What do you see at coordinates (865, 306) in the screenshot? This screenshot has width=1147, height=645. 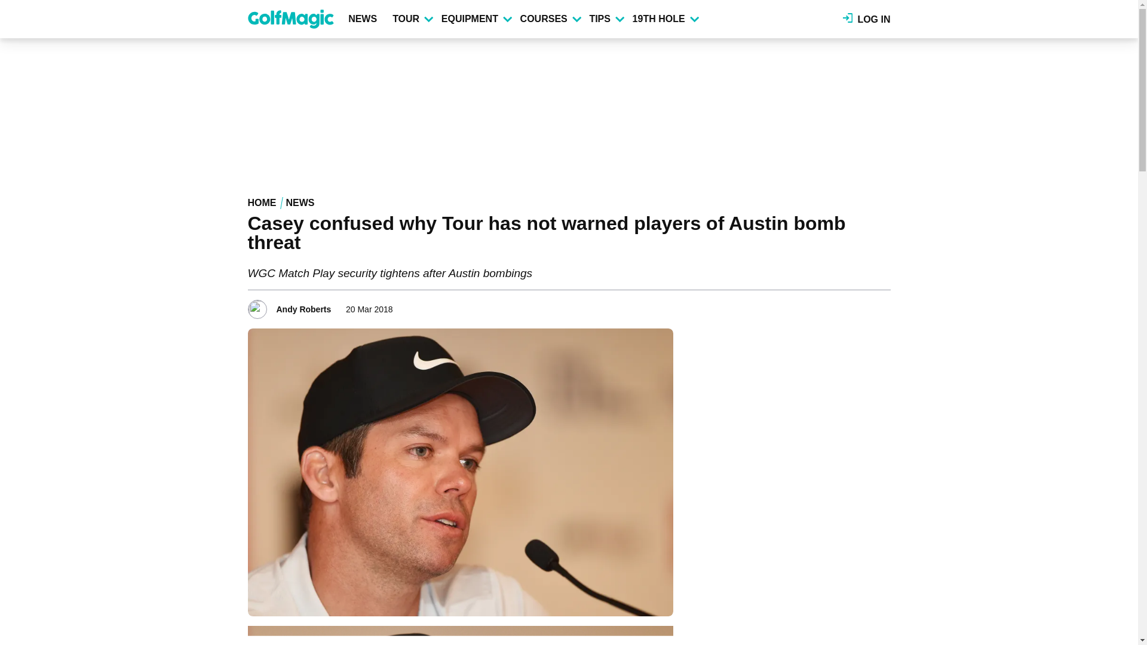 I see `Share to Linkedin` at bounding box center [865, 306].